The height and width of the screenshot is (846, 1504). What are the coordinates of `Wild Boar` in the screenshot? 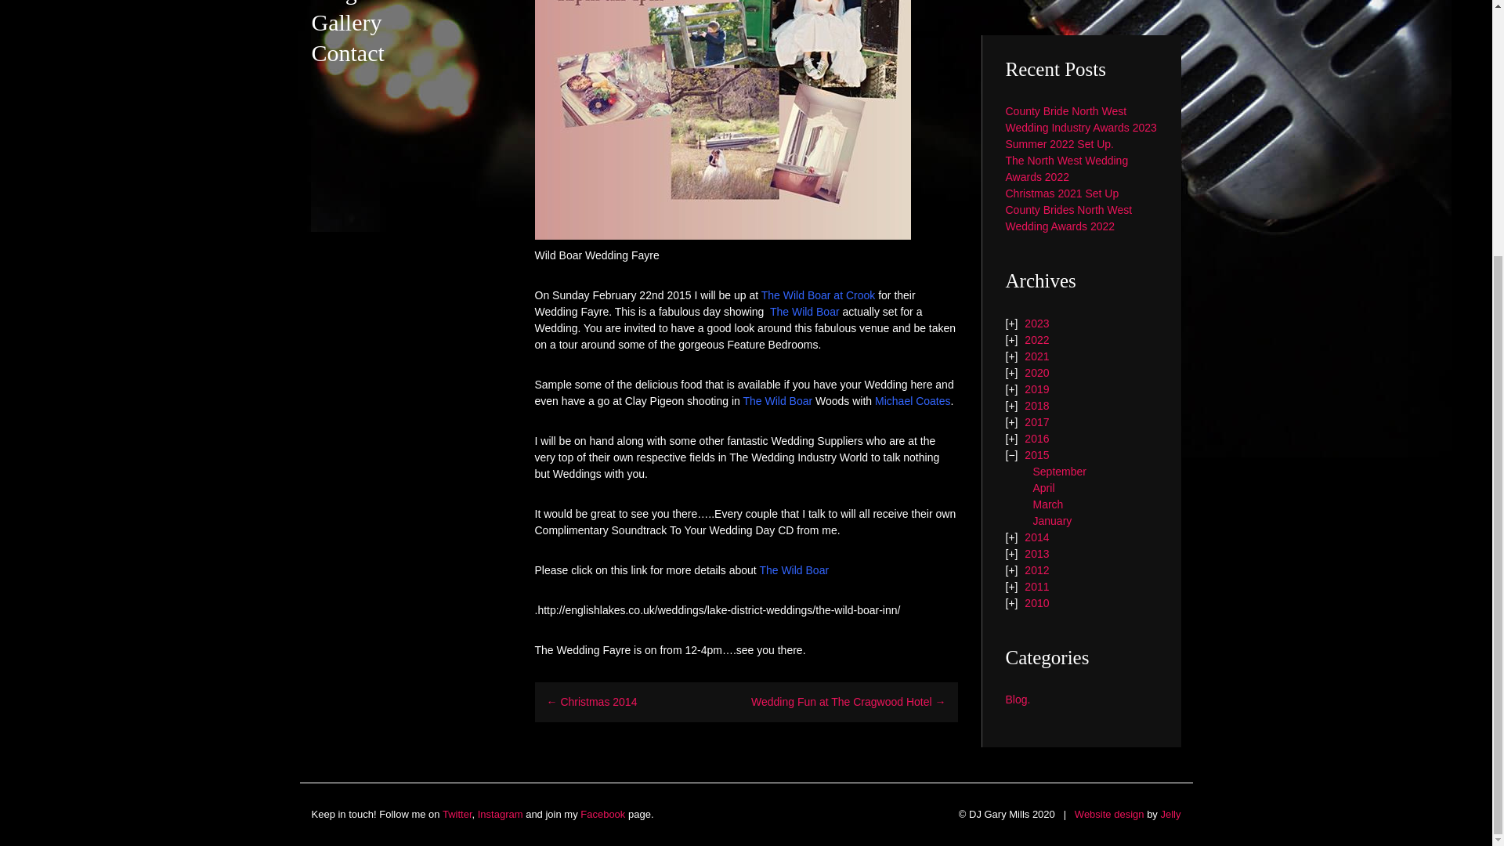 It's located at (794, 570).